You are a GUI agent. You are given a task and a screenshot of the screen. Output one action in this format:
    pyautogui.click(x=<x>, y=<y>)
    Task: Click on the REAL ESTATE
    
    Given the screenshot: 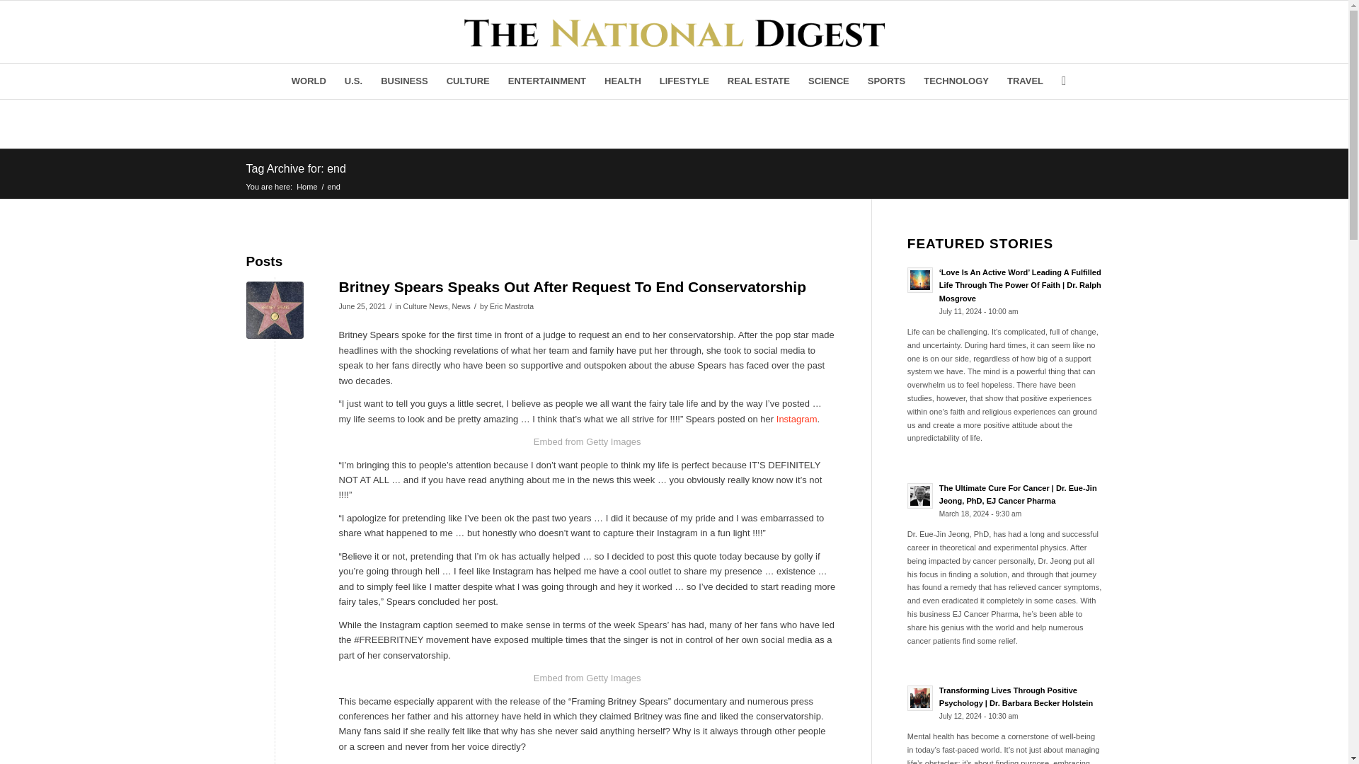 What is the action you would take?
    pyautogui.click(x=759, y=81)
    